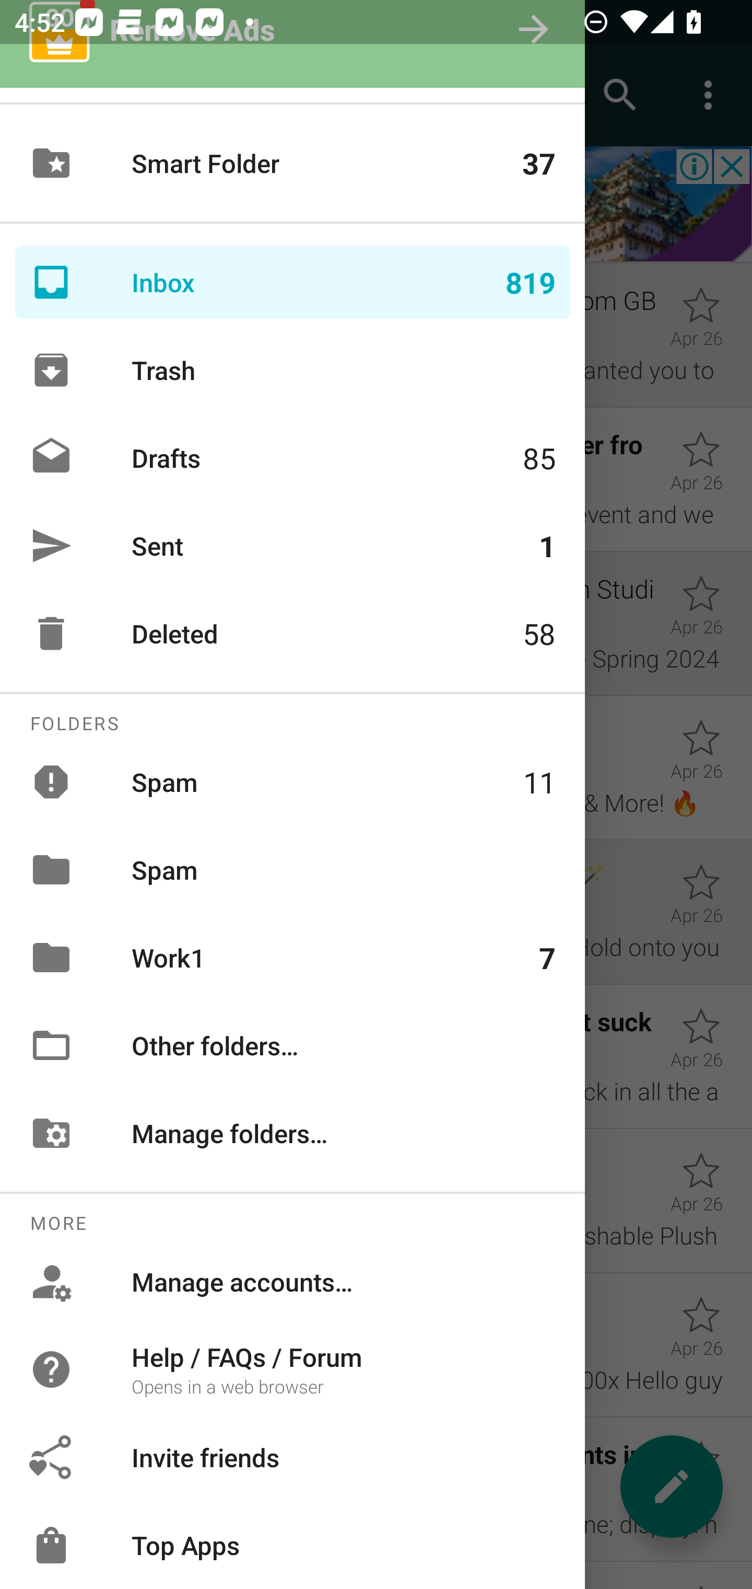 This screenshot has width=752, height=1589. Describe the element at coordinates (292, 870) in the screenshot. I see `Spam` at that location.